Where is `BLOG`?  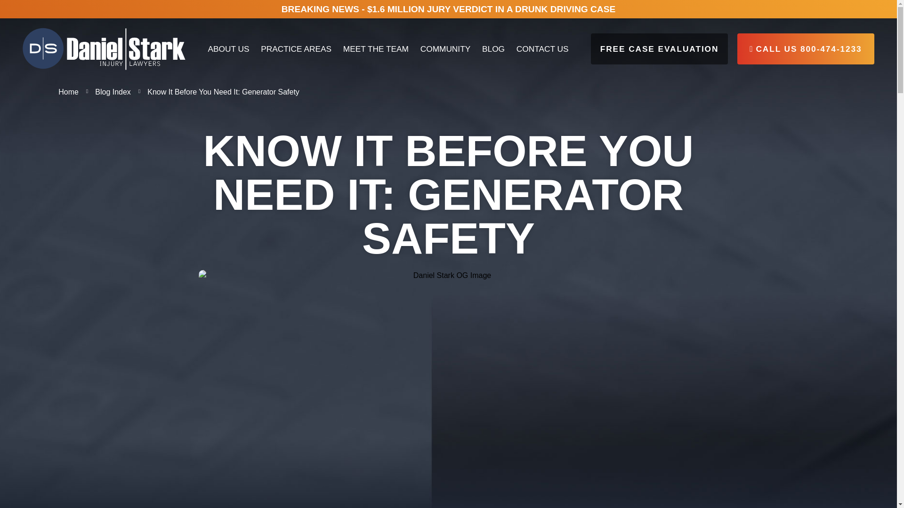
BLOG is located at coordinates (493, 49).